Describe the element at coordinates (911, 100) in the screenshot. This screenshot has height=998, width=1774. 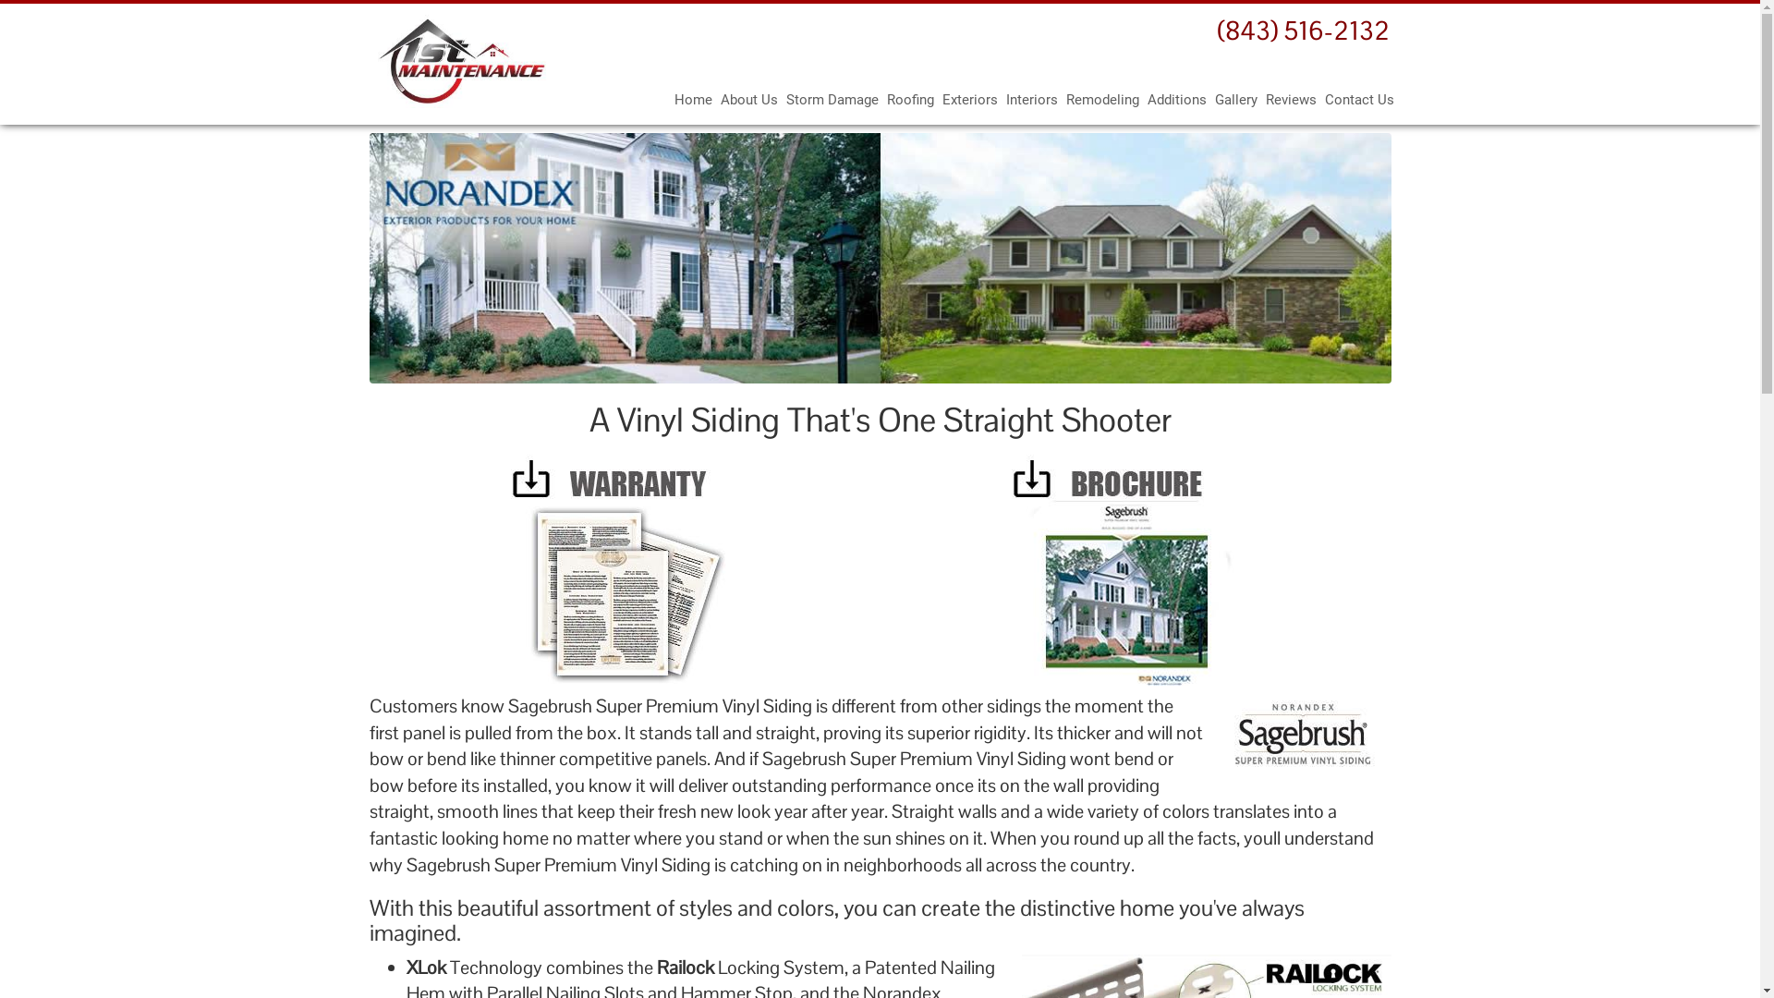
I see `Roofing` at that location.